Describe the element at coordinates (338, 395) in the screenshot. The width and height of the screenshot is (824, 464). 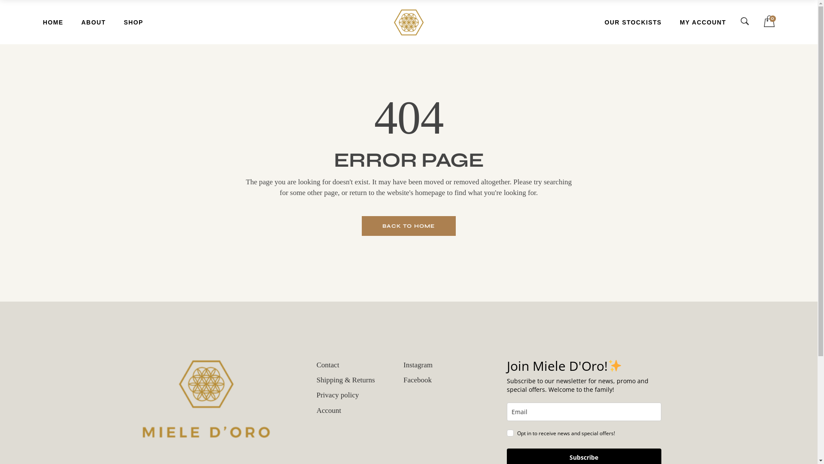
I see `Privacy policy` at that location.